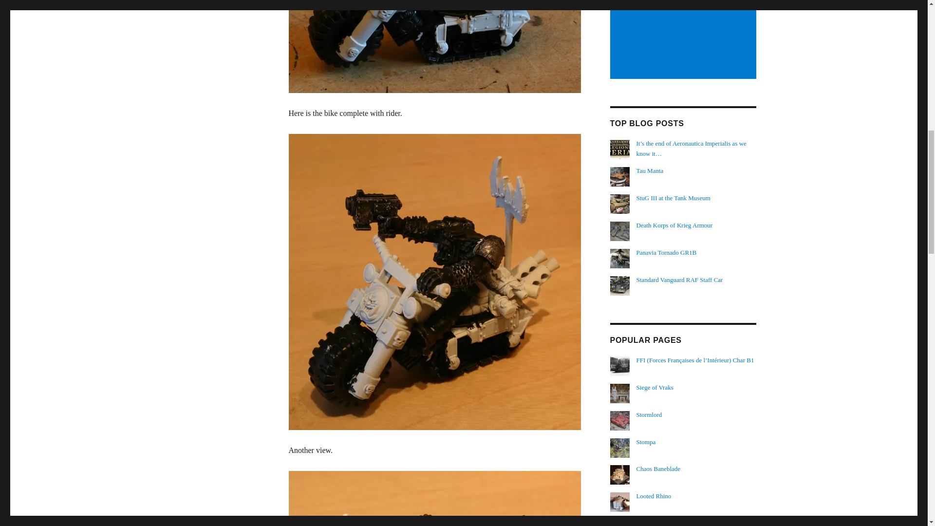 The height and width of the screenshot is (526, 935). What do you see at coordinates (684, 40) in the screenshot?
I see `Advertisement` at bounding box center [684, 40].